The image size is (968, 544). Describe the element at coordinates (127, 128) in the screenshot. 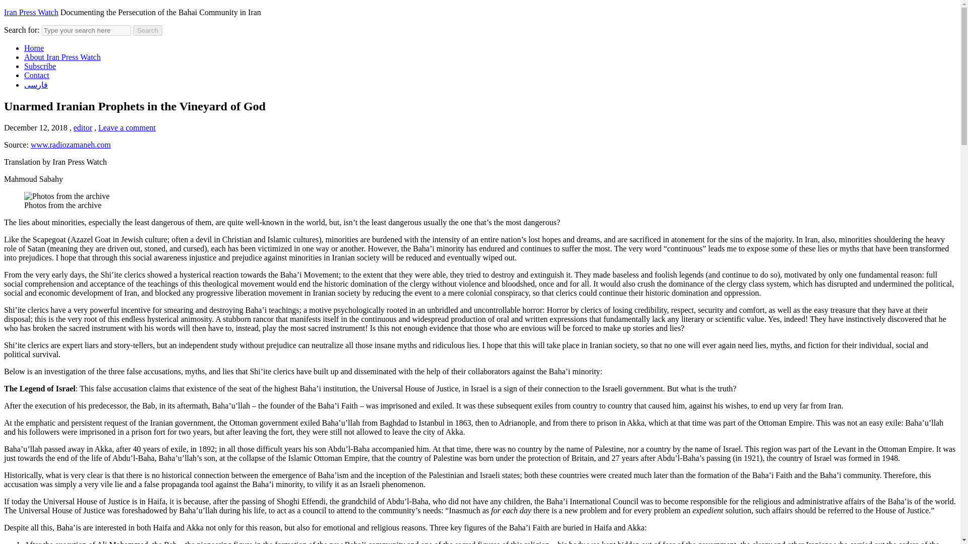

I see `Leave a comment` at that location.